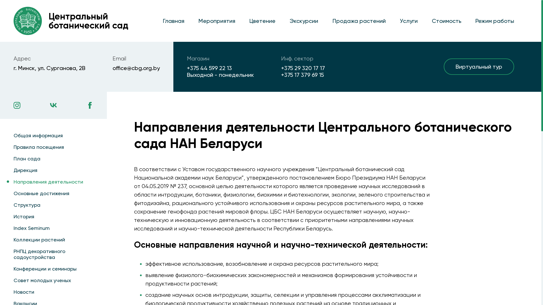  I want to click on Index Seminum, so click(53, 228).